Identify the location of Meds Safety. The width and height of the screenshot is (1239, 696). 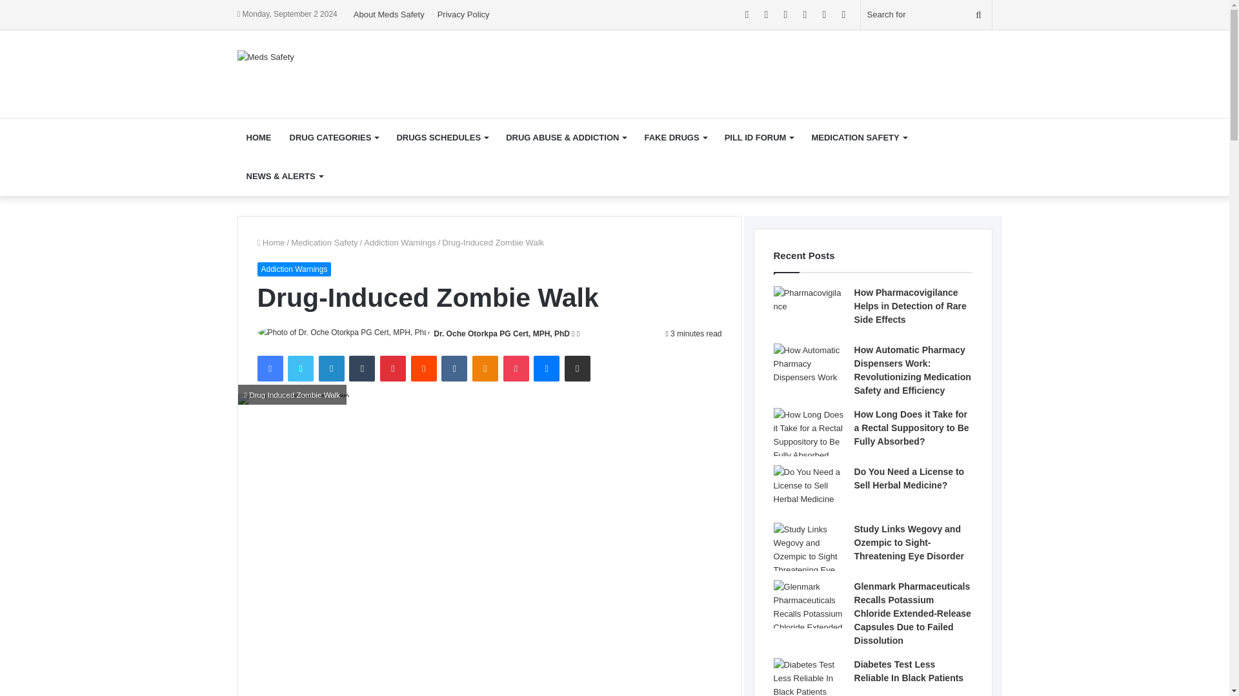
(266, 55).